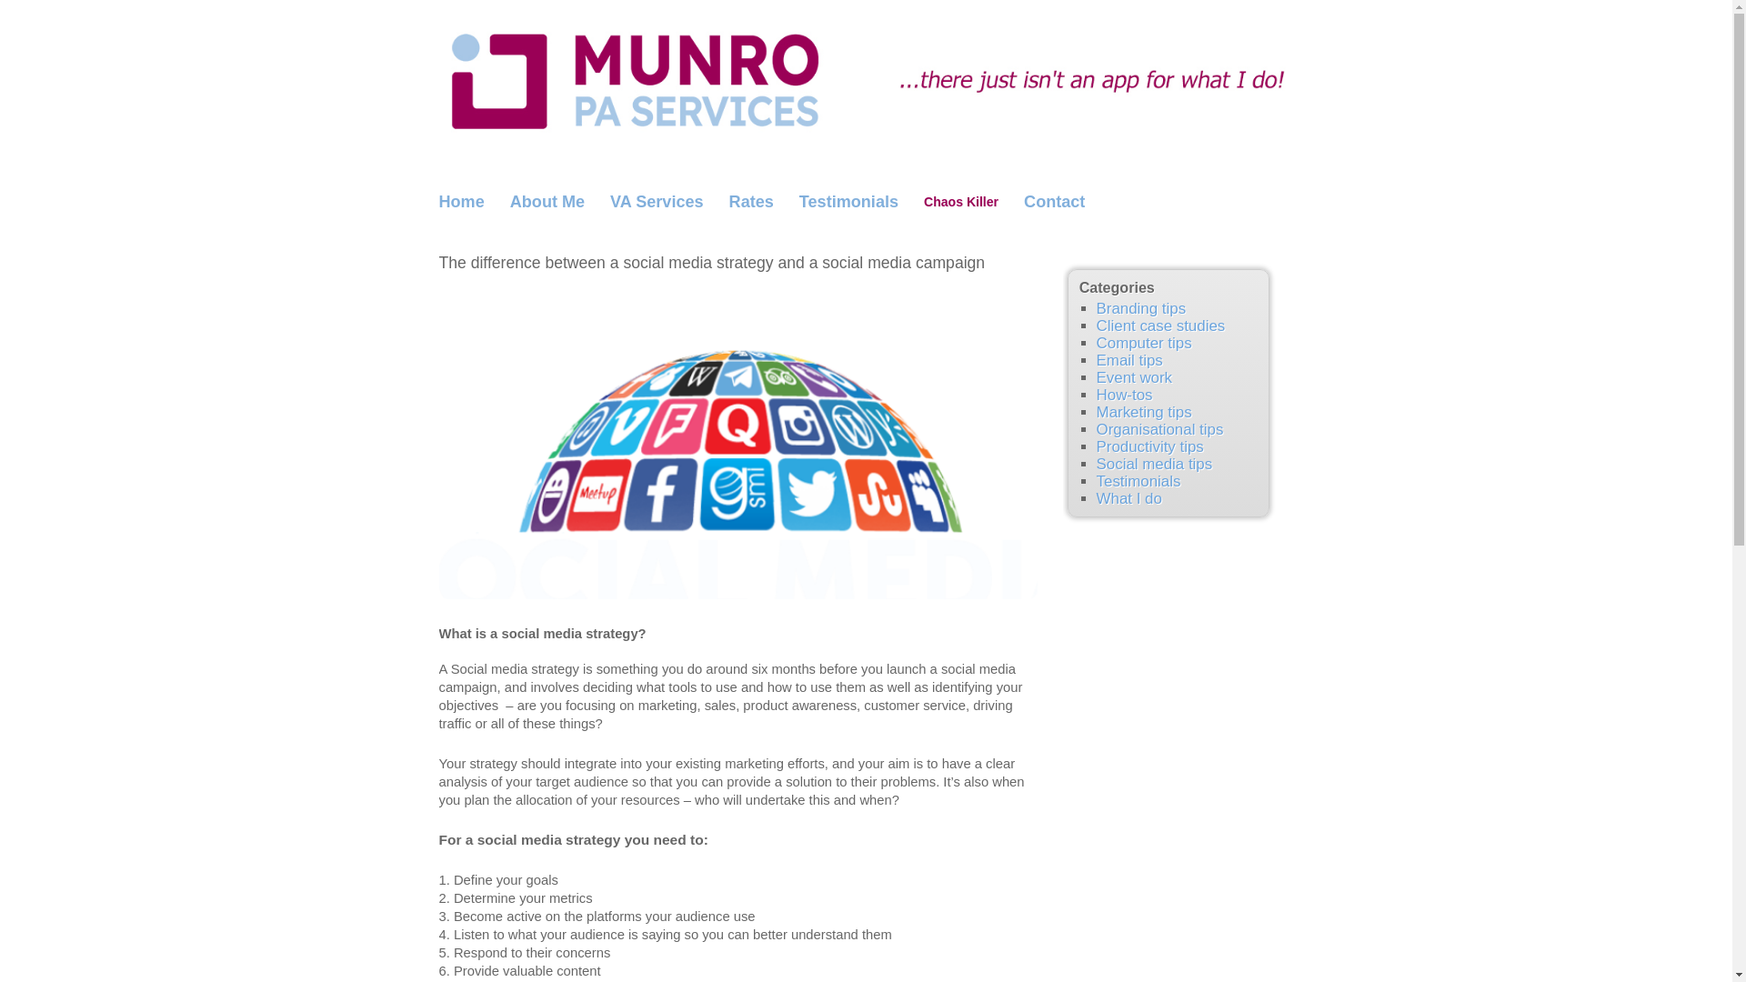 Image resolution: width=1746 pixels, height=982 pixels. What do you see at coordinates (1129, 360) in the screenshot?
I see `Email tips` at bounding box center [1129, 360].